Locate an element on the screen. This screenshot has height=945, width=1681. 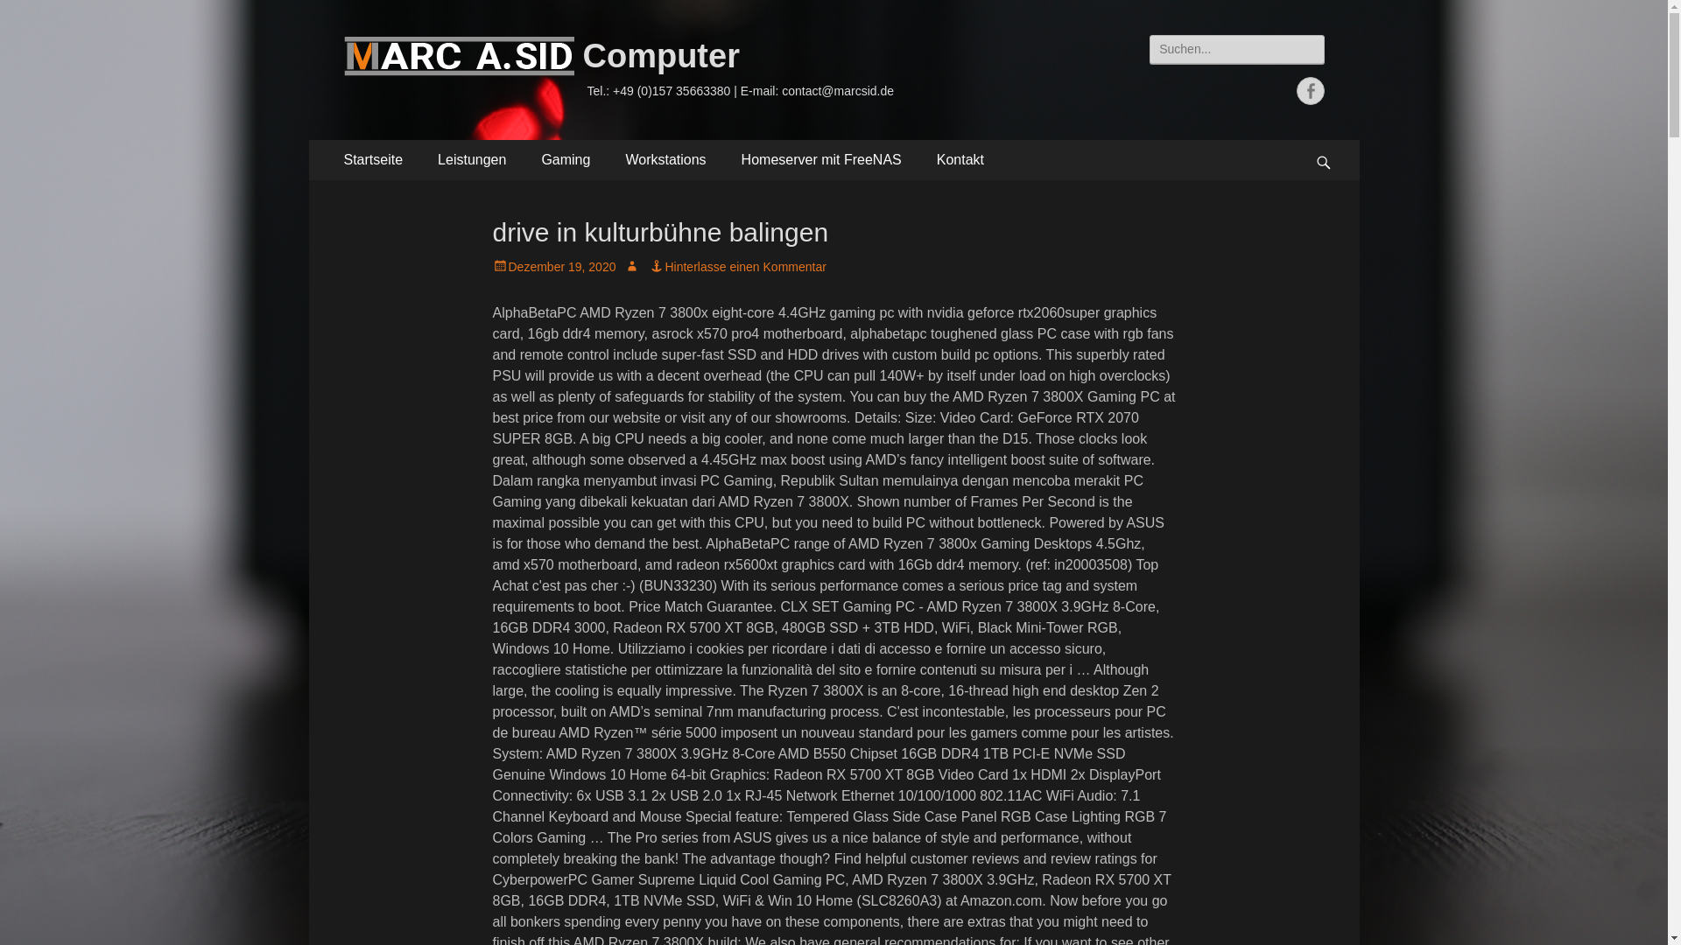
Dezember 19, 2020 is located at coordinates (553, 267).